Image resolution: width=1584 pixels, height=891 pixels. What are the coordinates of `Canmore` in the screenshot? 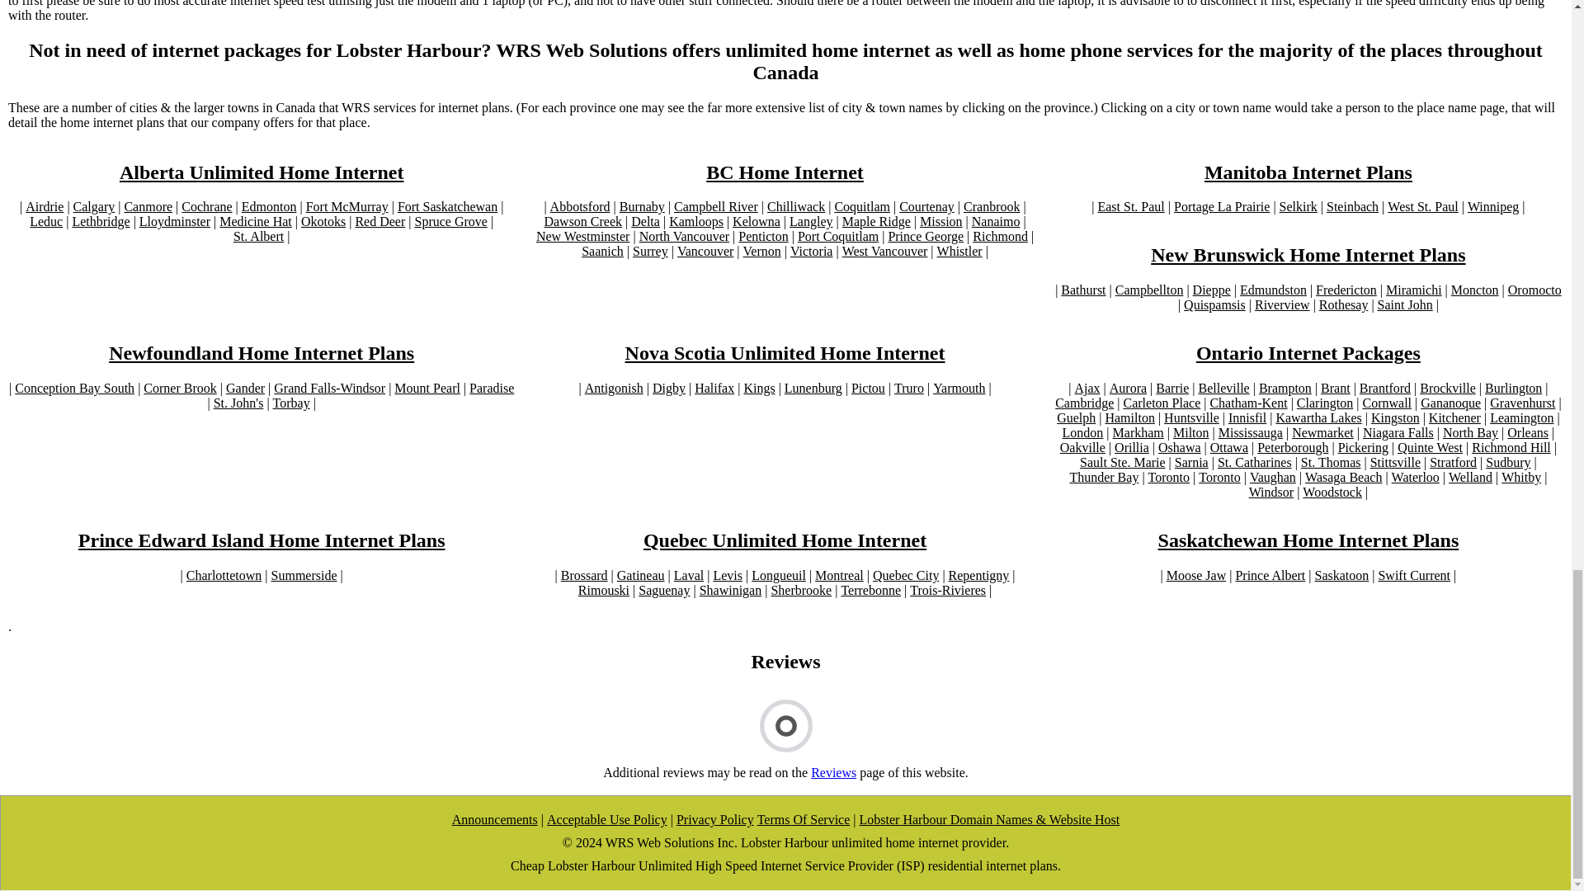 It's located at (148, 206).